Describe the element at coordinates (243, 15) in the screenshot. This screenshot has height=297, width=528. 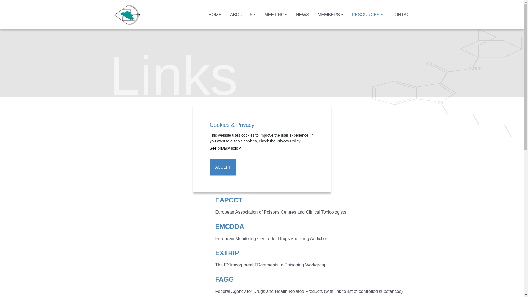
I see `ABOUT US` at that location.